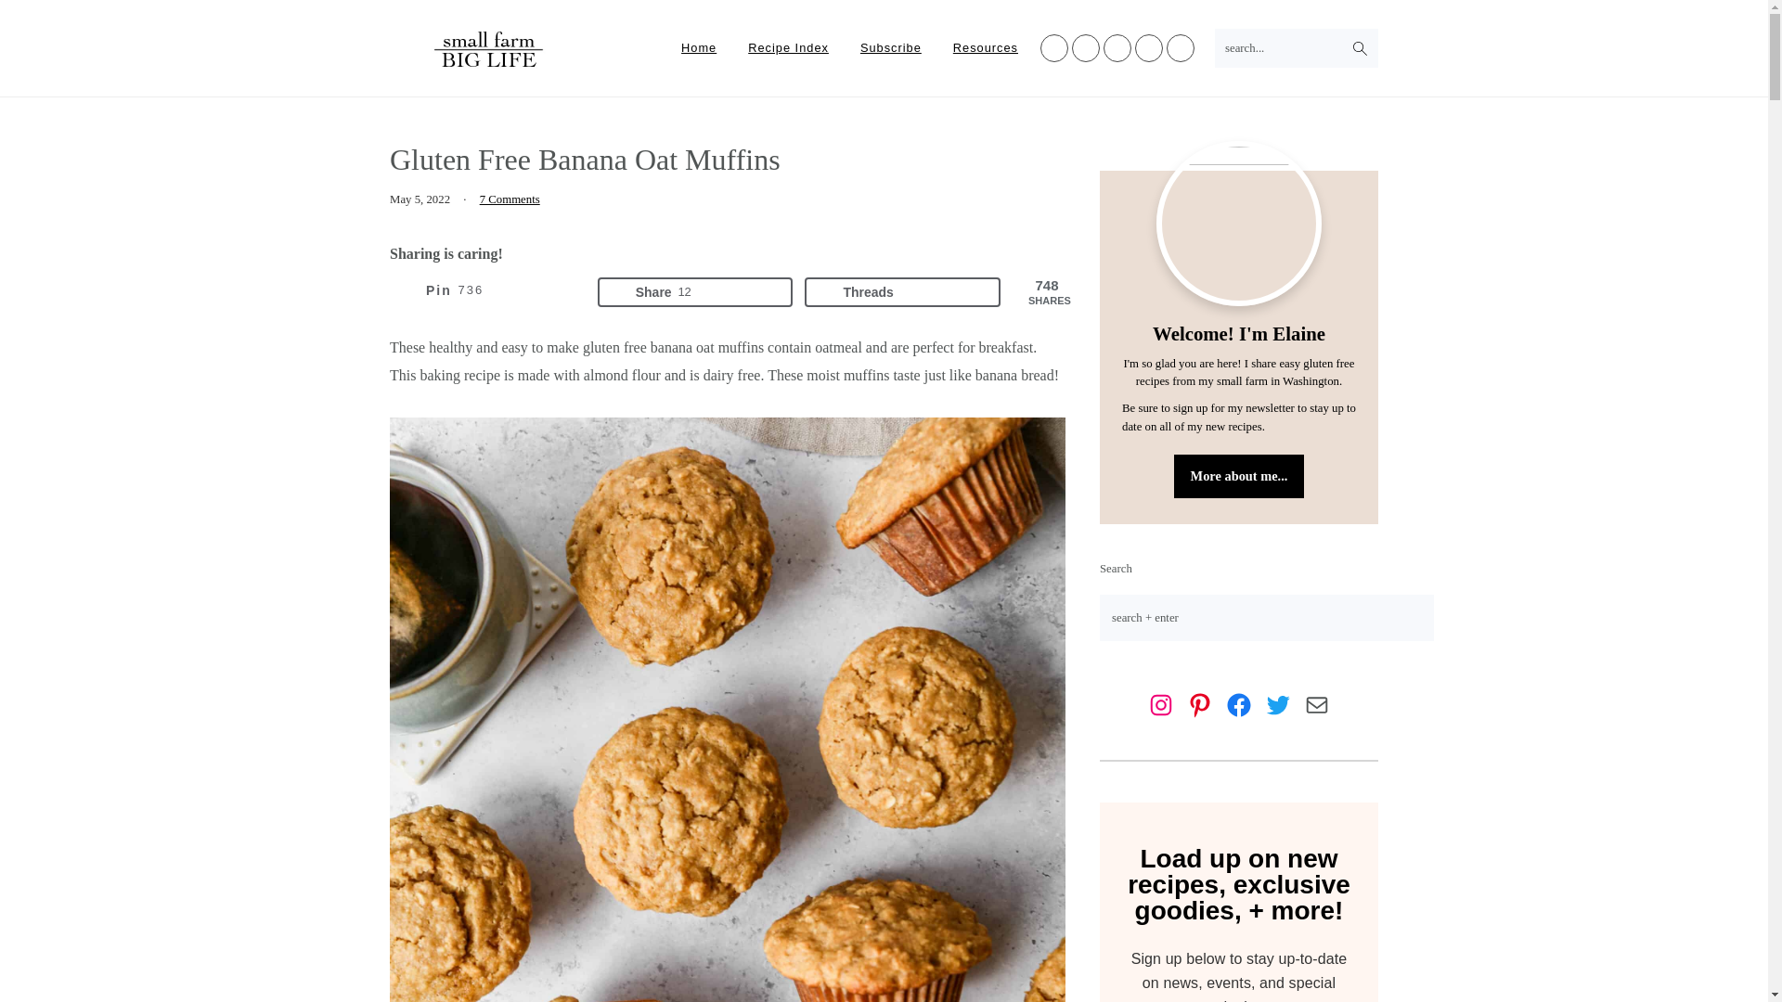  What do you see at coordinates (490, 64) in the screenshot?
I see `Search` at bounding box center [490, 64].